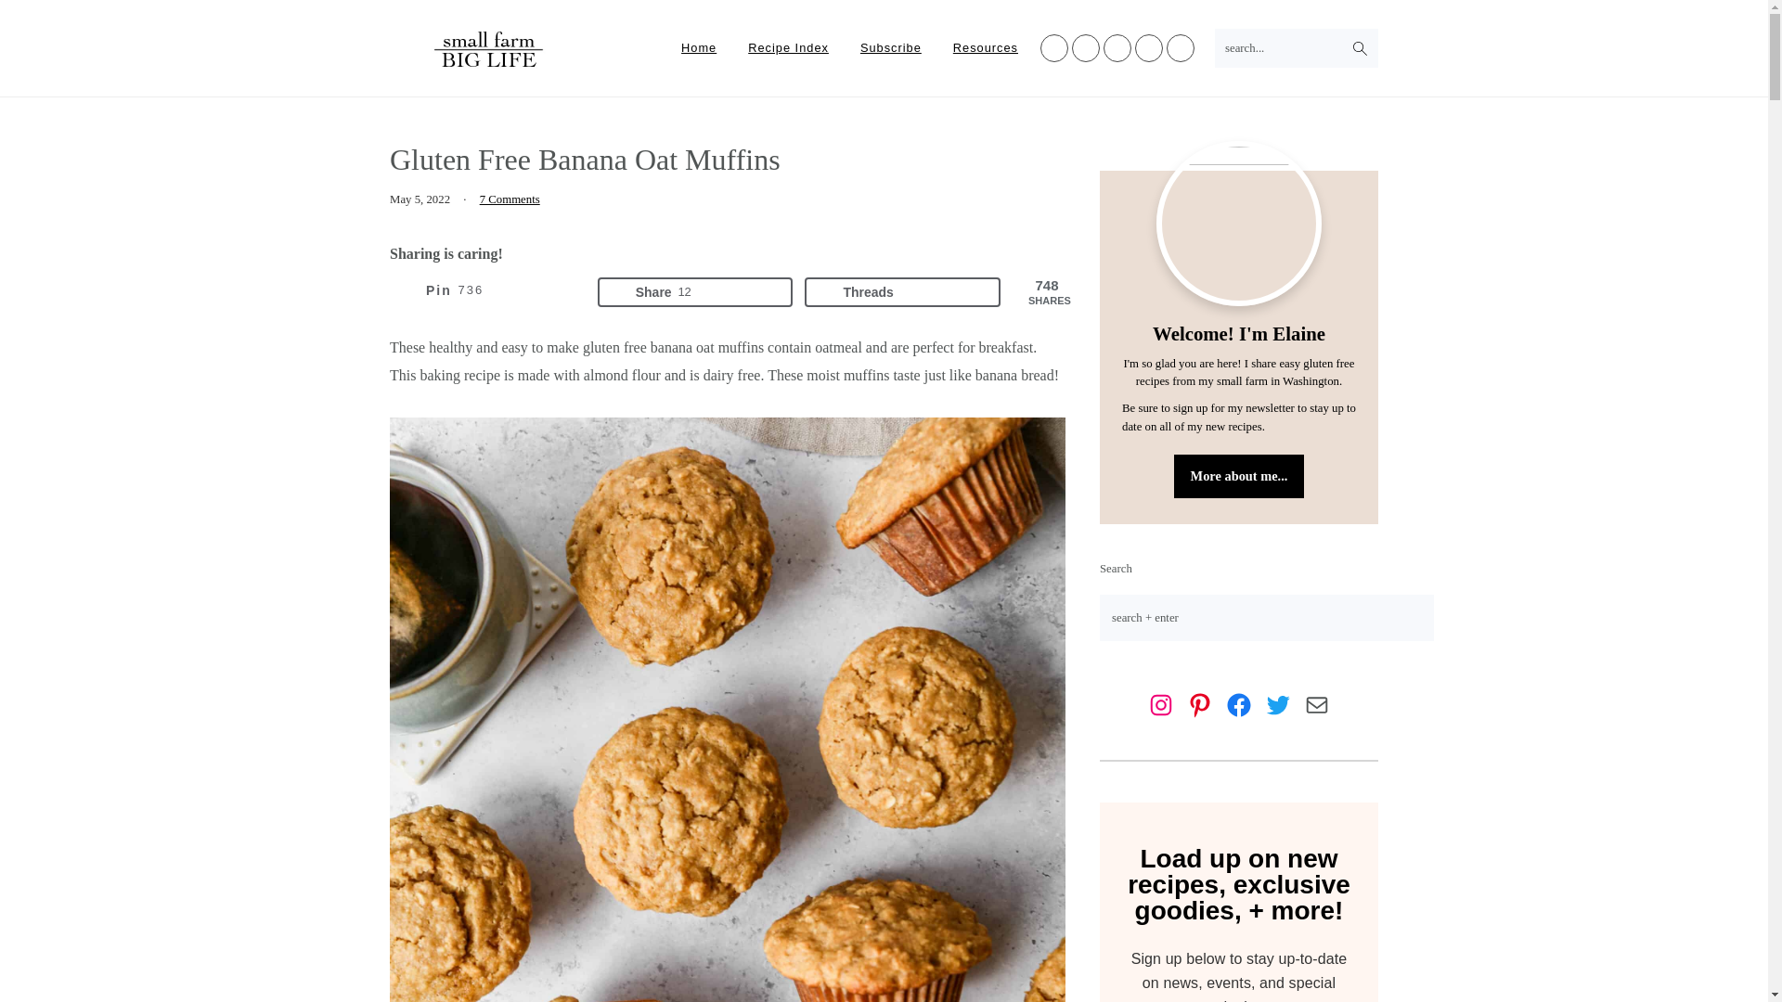  What do you see at coordinates (490, 64) in the screenshot?
I see `Search` at bounding box center [490, 64].